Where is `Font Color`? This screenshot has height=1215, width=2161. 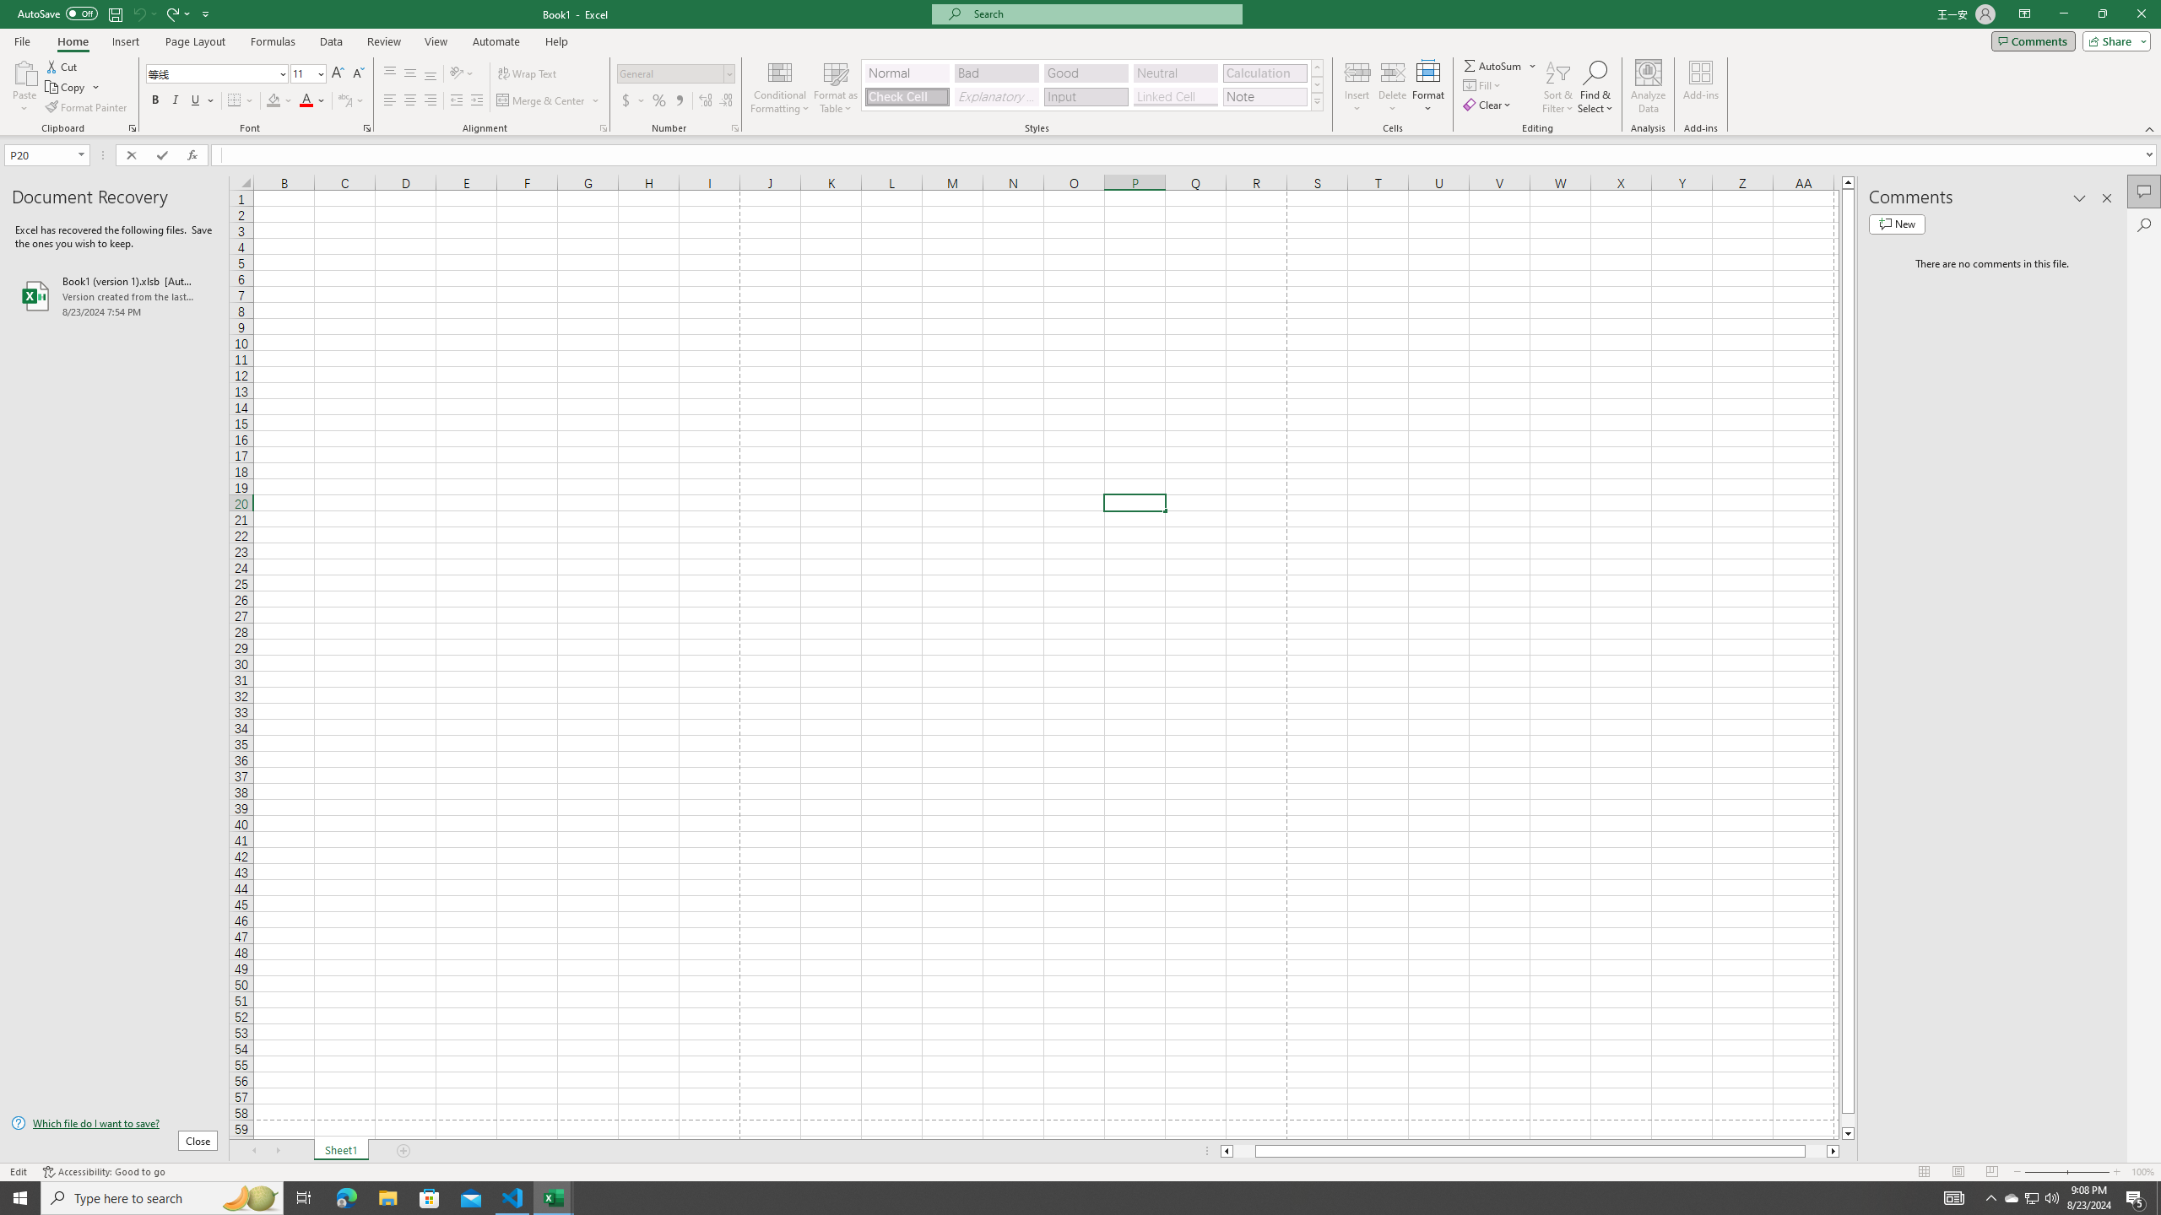 Font Color is located at coordinates (313, 101).